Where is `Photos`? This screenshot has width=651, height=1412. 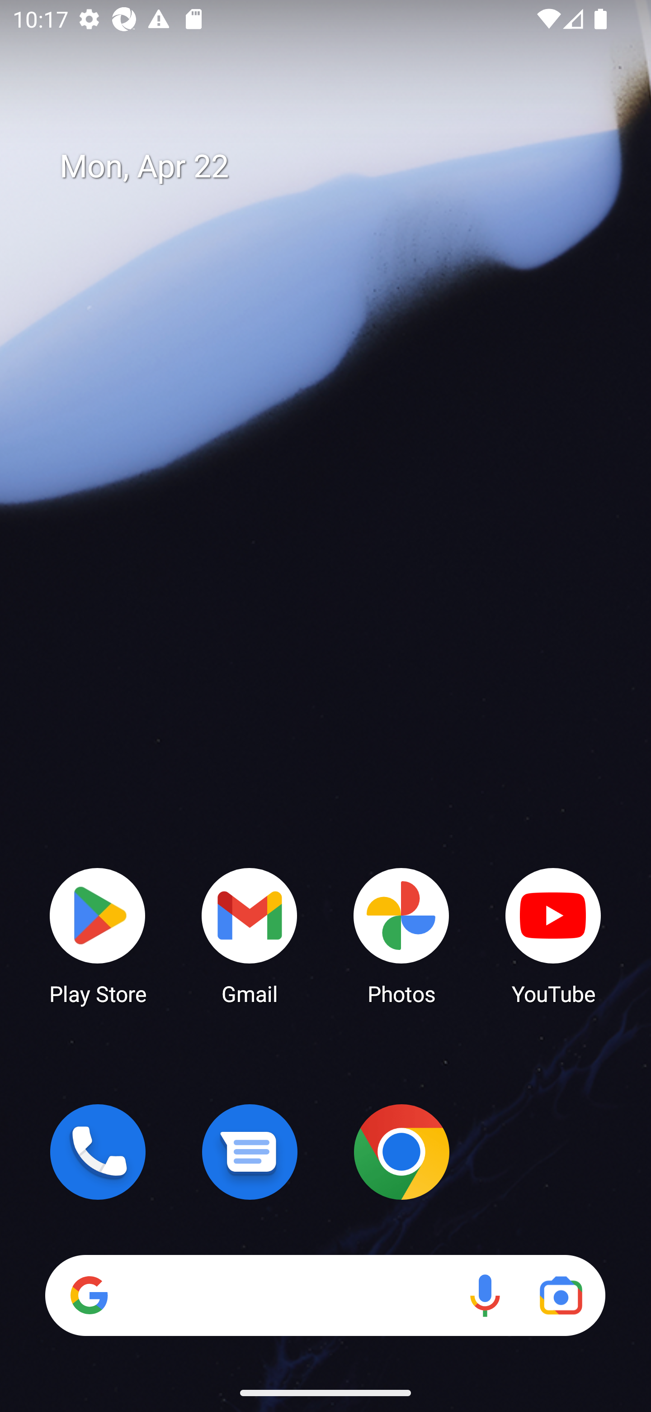
Photos is located at coordinates (401, 935).